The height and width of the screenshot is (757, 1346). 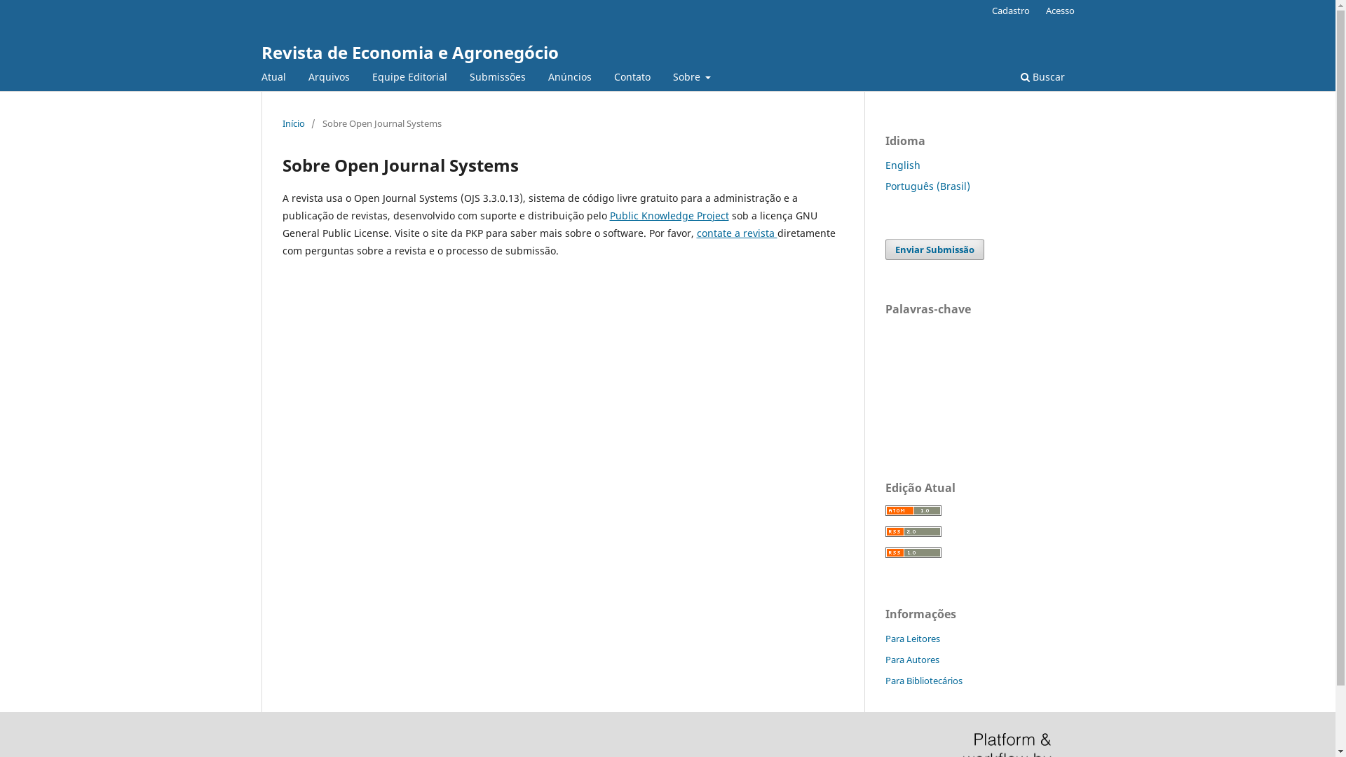 I want to click on Buscar, so click(x=1042, y=79).